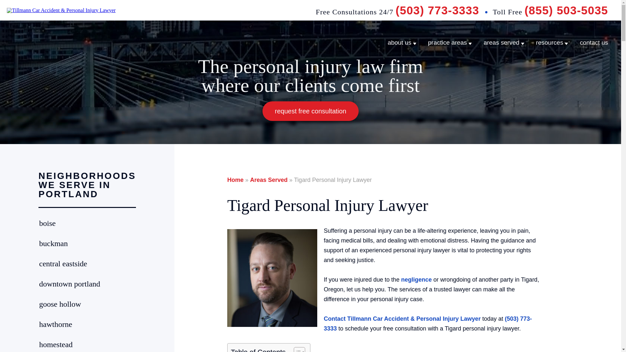  What do you see at coordinates (501, 42) in the screenshot?
I see `areas served` at bounding box center [501, 42].